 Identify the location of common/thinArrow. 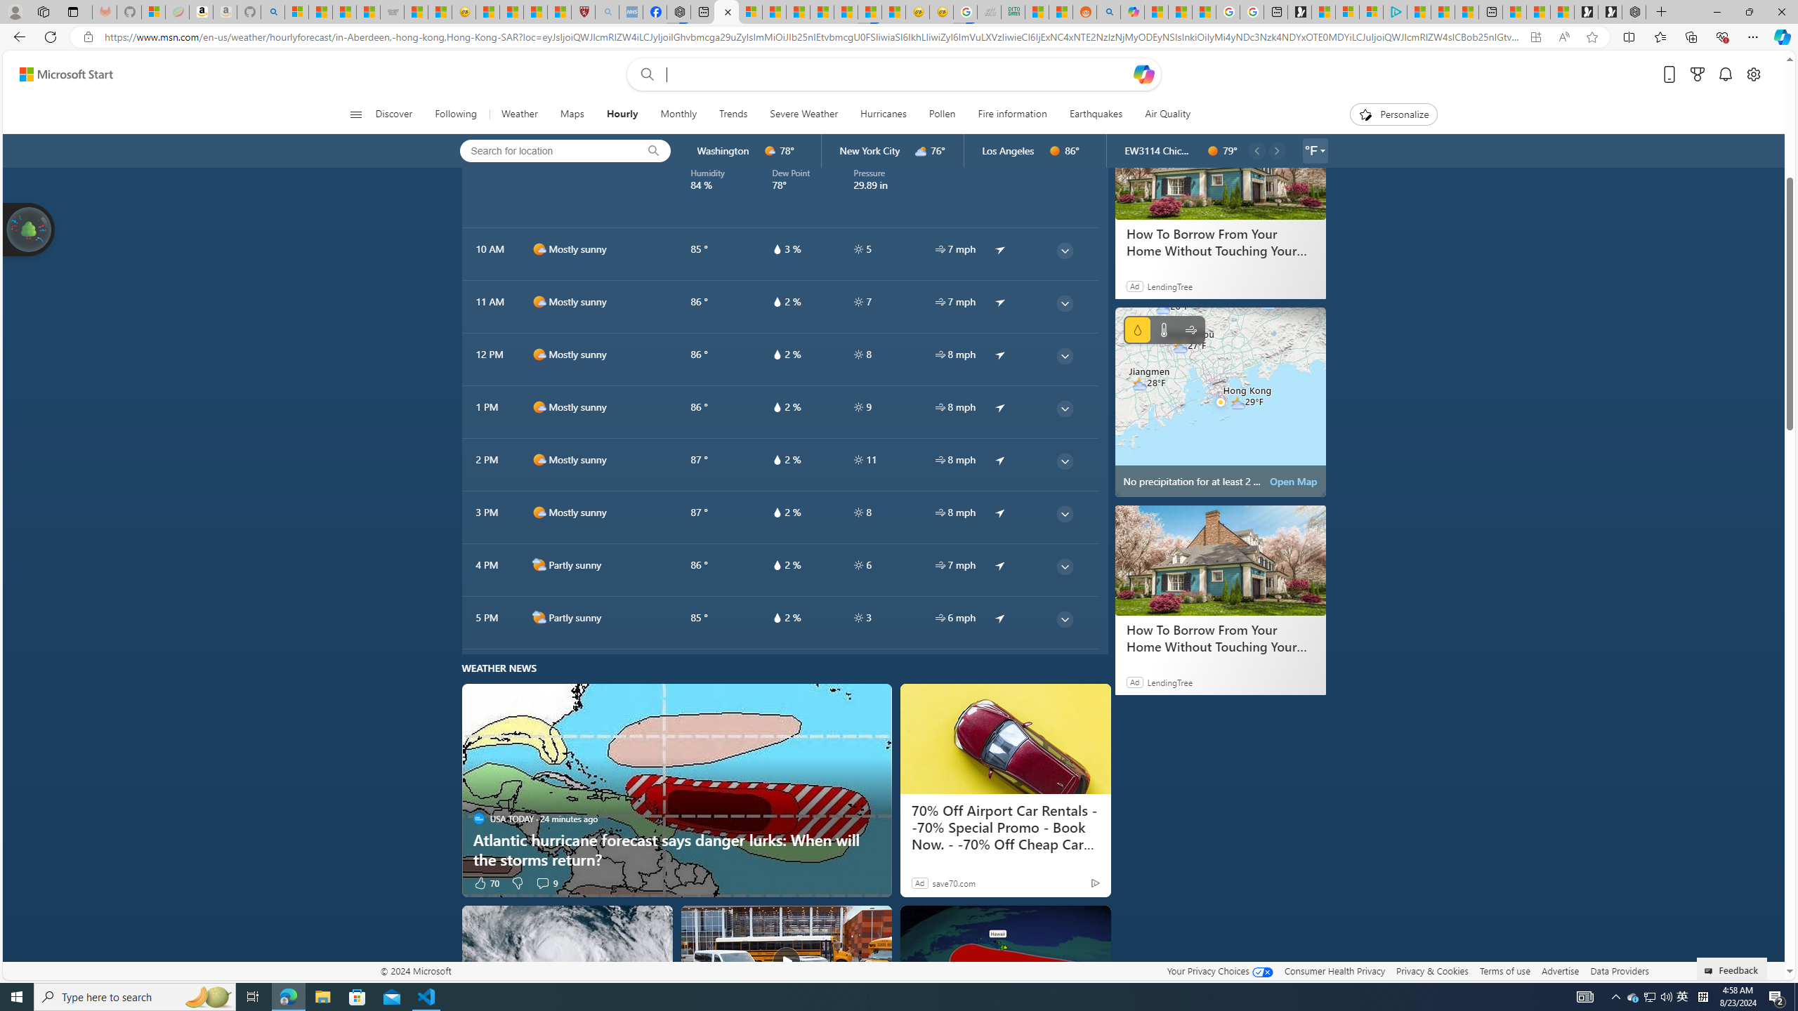
(1064, 619).